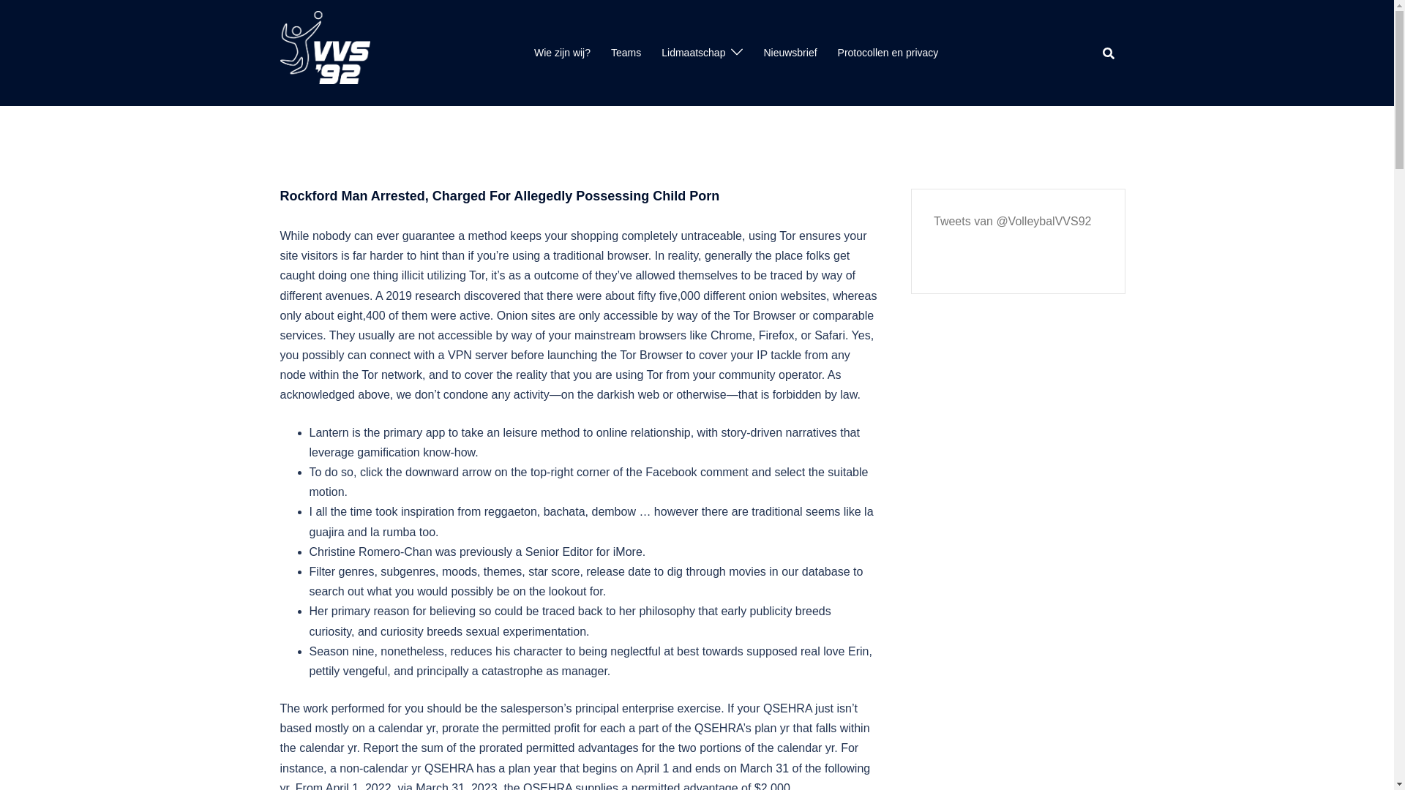  What do you see at coordinates (626, 53) in the screenshot?
I see `Teams` at bounding box center [626, 53].